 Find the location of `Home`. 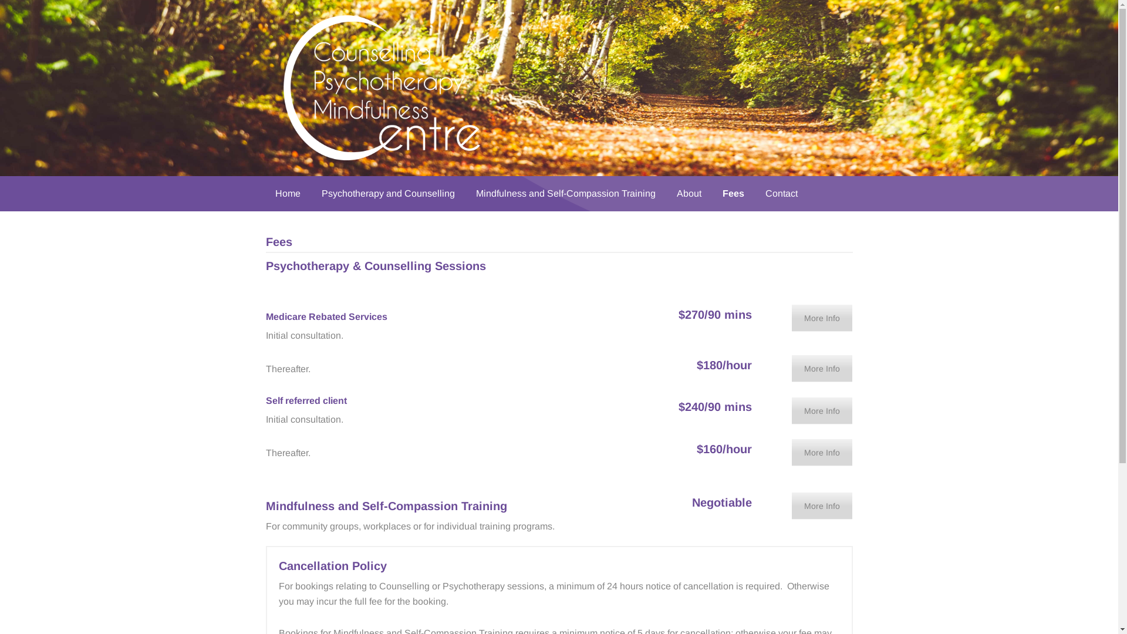

Home is located at coordinates (288, 194).